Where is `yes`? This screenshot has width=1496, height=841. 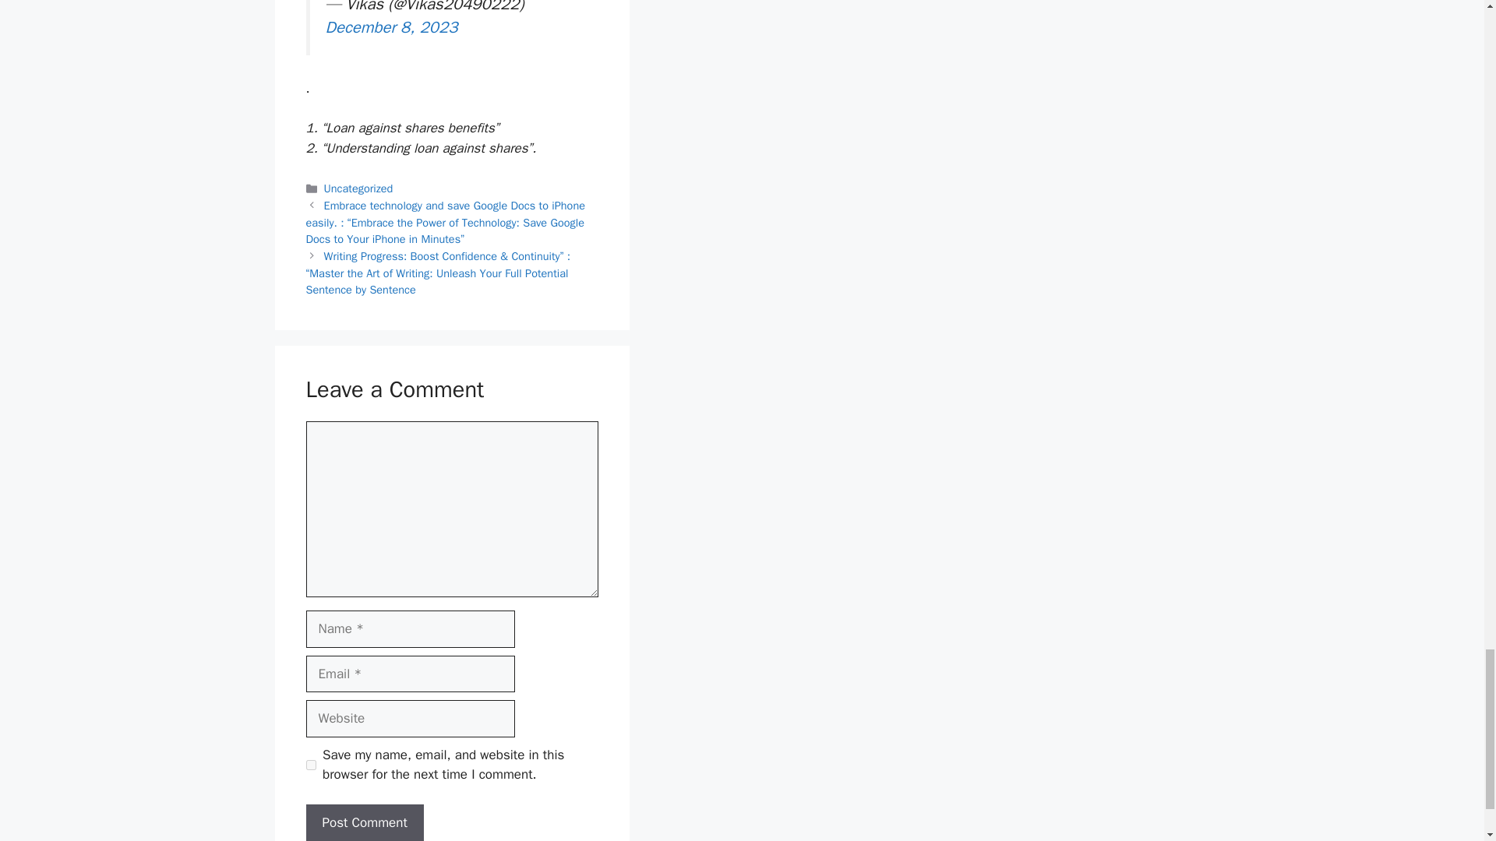
yes is located at coordinates (310, 765).